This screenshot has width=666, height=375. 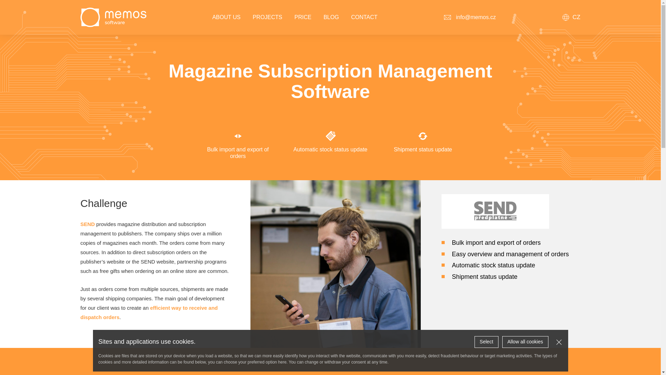 What do you see at coordinates (267, 17) in the screenshot?
I see `PROJECTS` at bounding box center [267, 17].